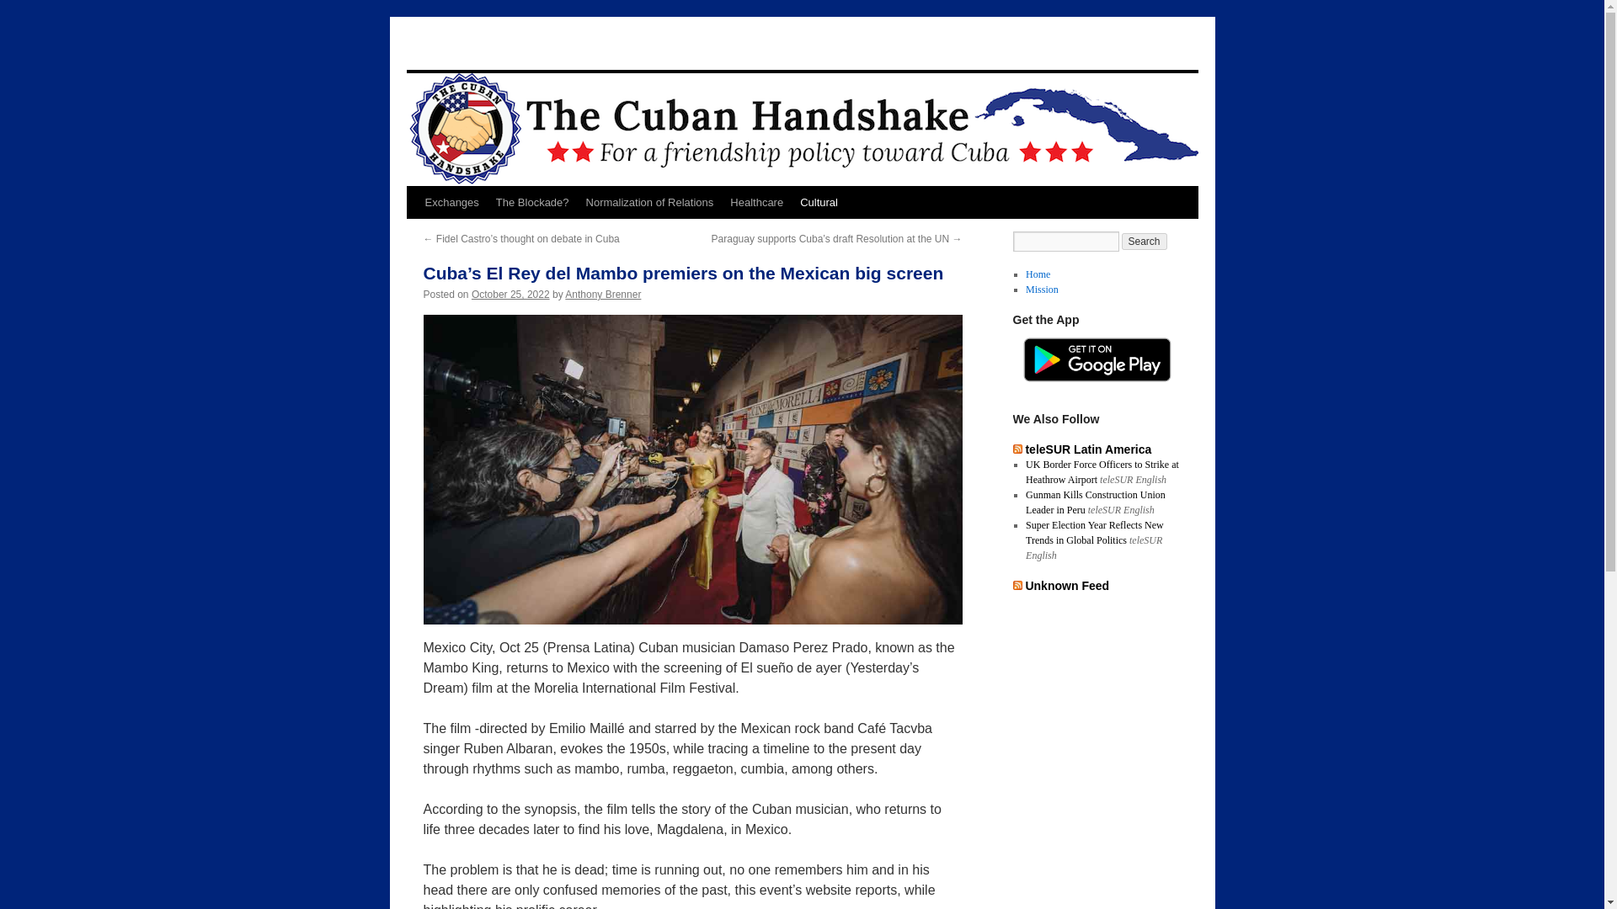 Image resolution: width=1617 pixels, height=909 pixels. Describe the element at coordinates (532, 203) in the screenshot. I see `The Blockade?` at that location.